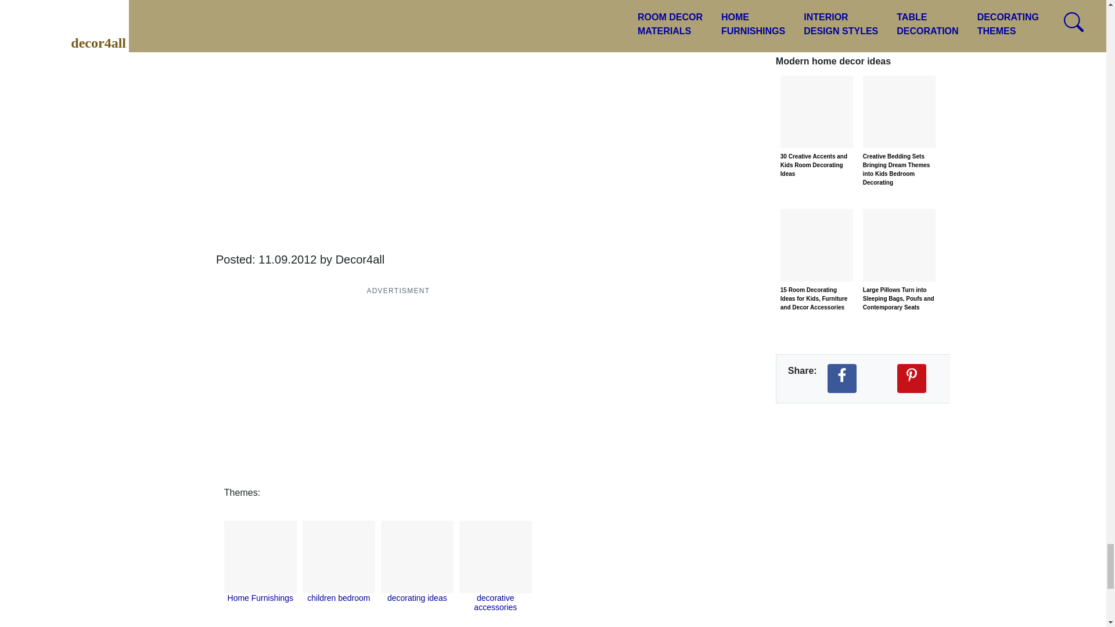 This screenshot has height=627, width=1115. What do you see at coordinates (339, 597) in the screenshot?
I see `children bedroom` at bounding box center [339, 597].